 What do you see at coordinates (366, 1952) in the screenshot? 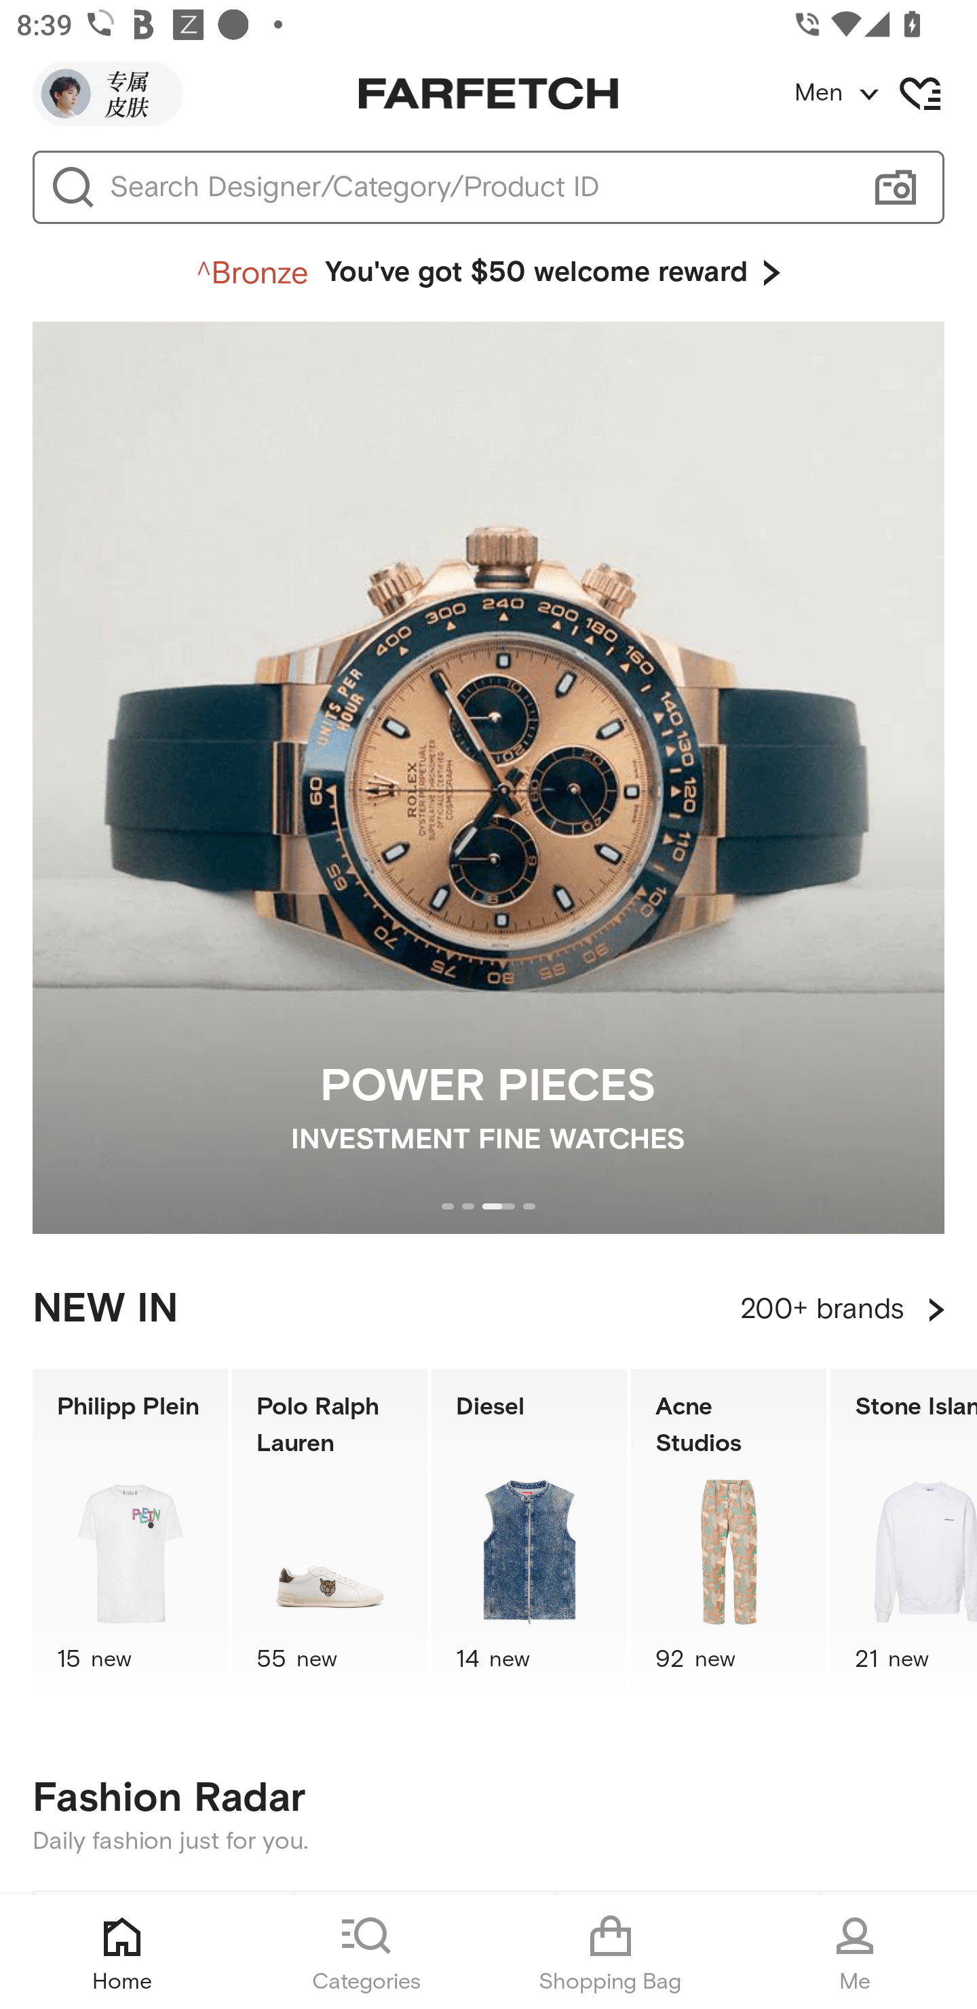
I see `Categories` at bounding box center [366, 1952].